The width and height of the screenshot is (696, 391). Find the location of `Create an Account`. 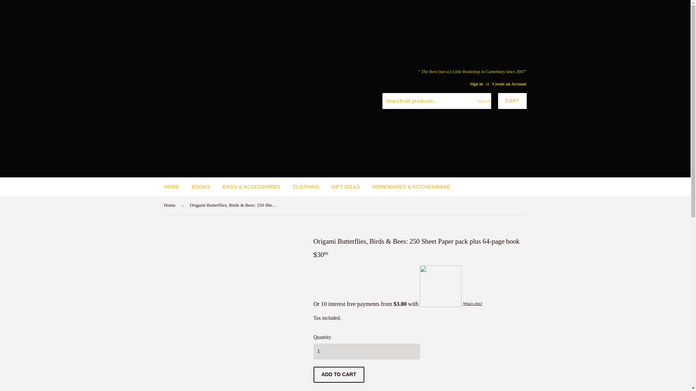

Create an Account is located at coordinates (509, 84).